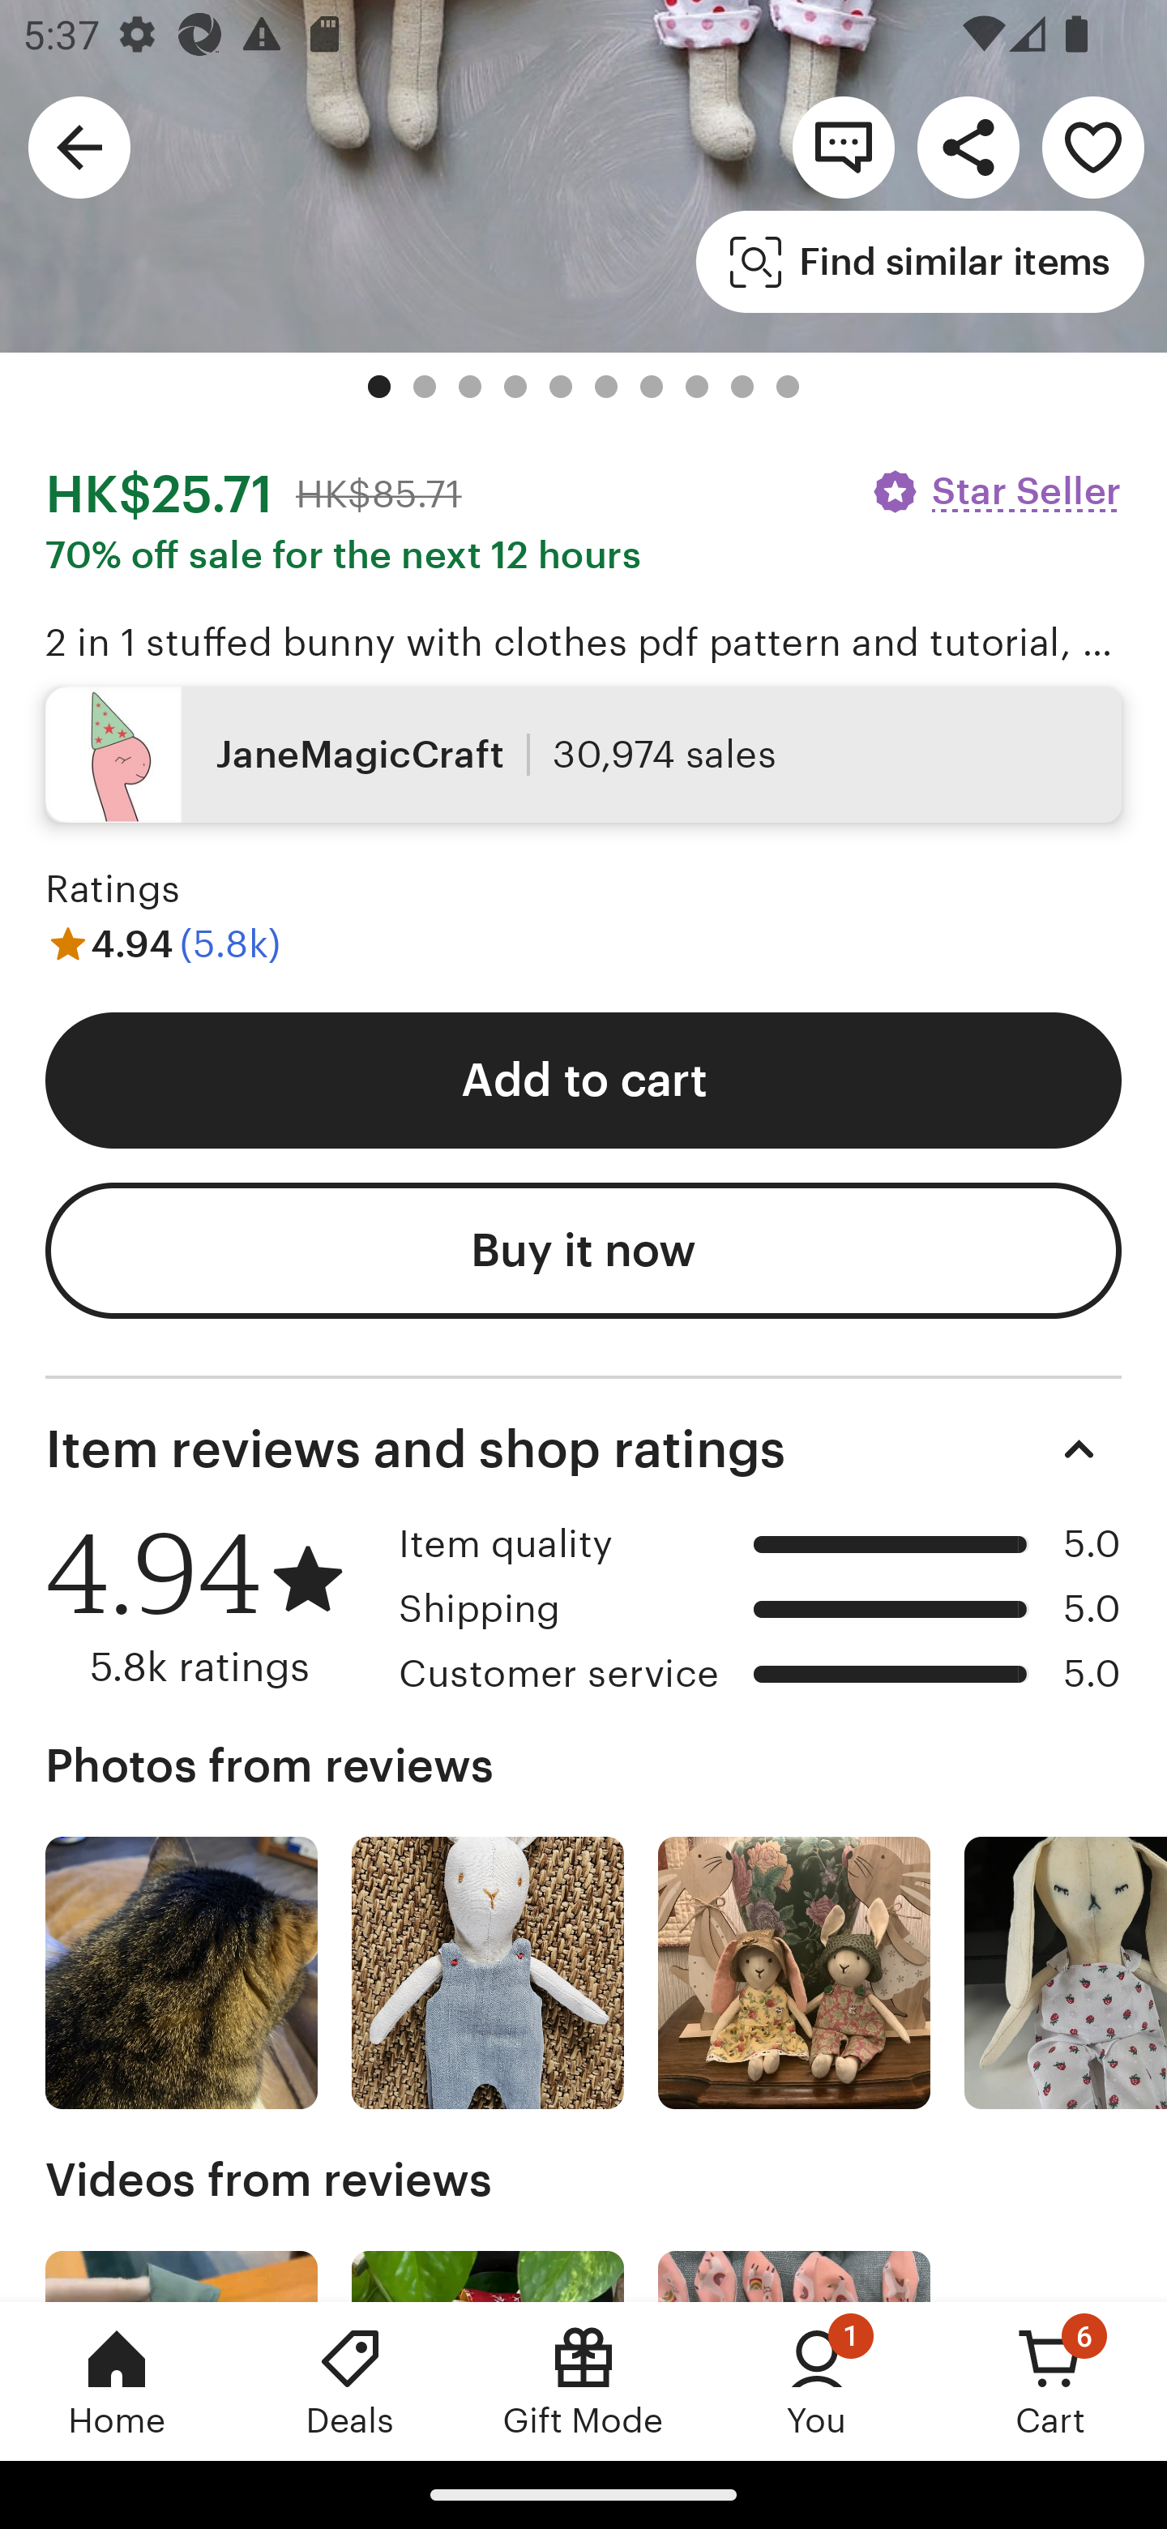 The image size is (1167, 2529). What do you see at coordinates (1065, 1973) in the screenshot?
I see `Photo from review` at bounding box center [1065, 1973].